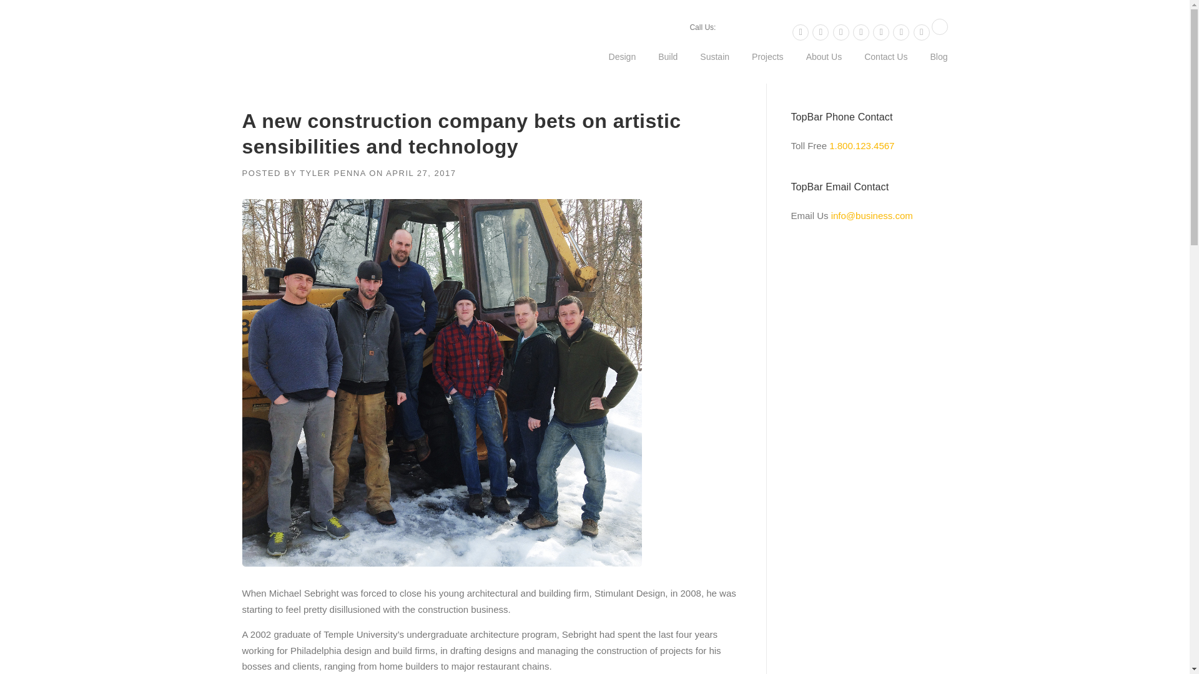  Describe the element at coordinates (939, 32) in the screenshot. I see `Houzz` at that location.